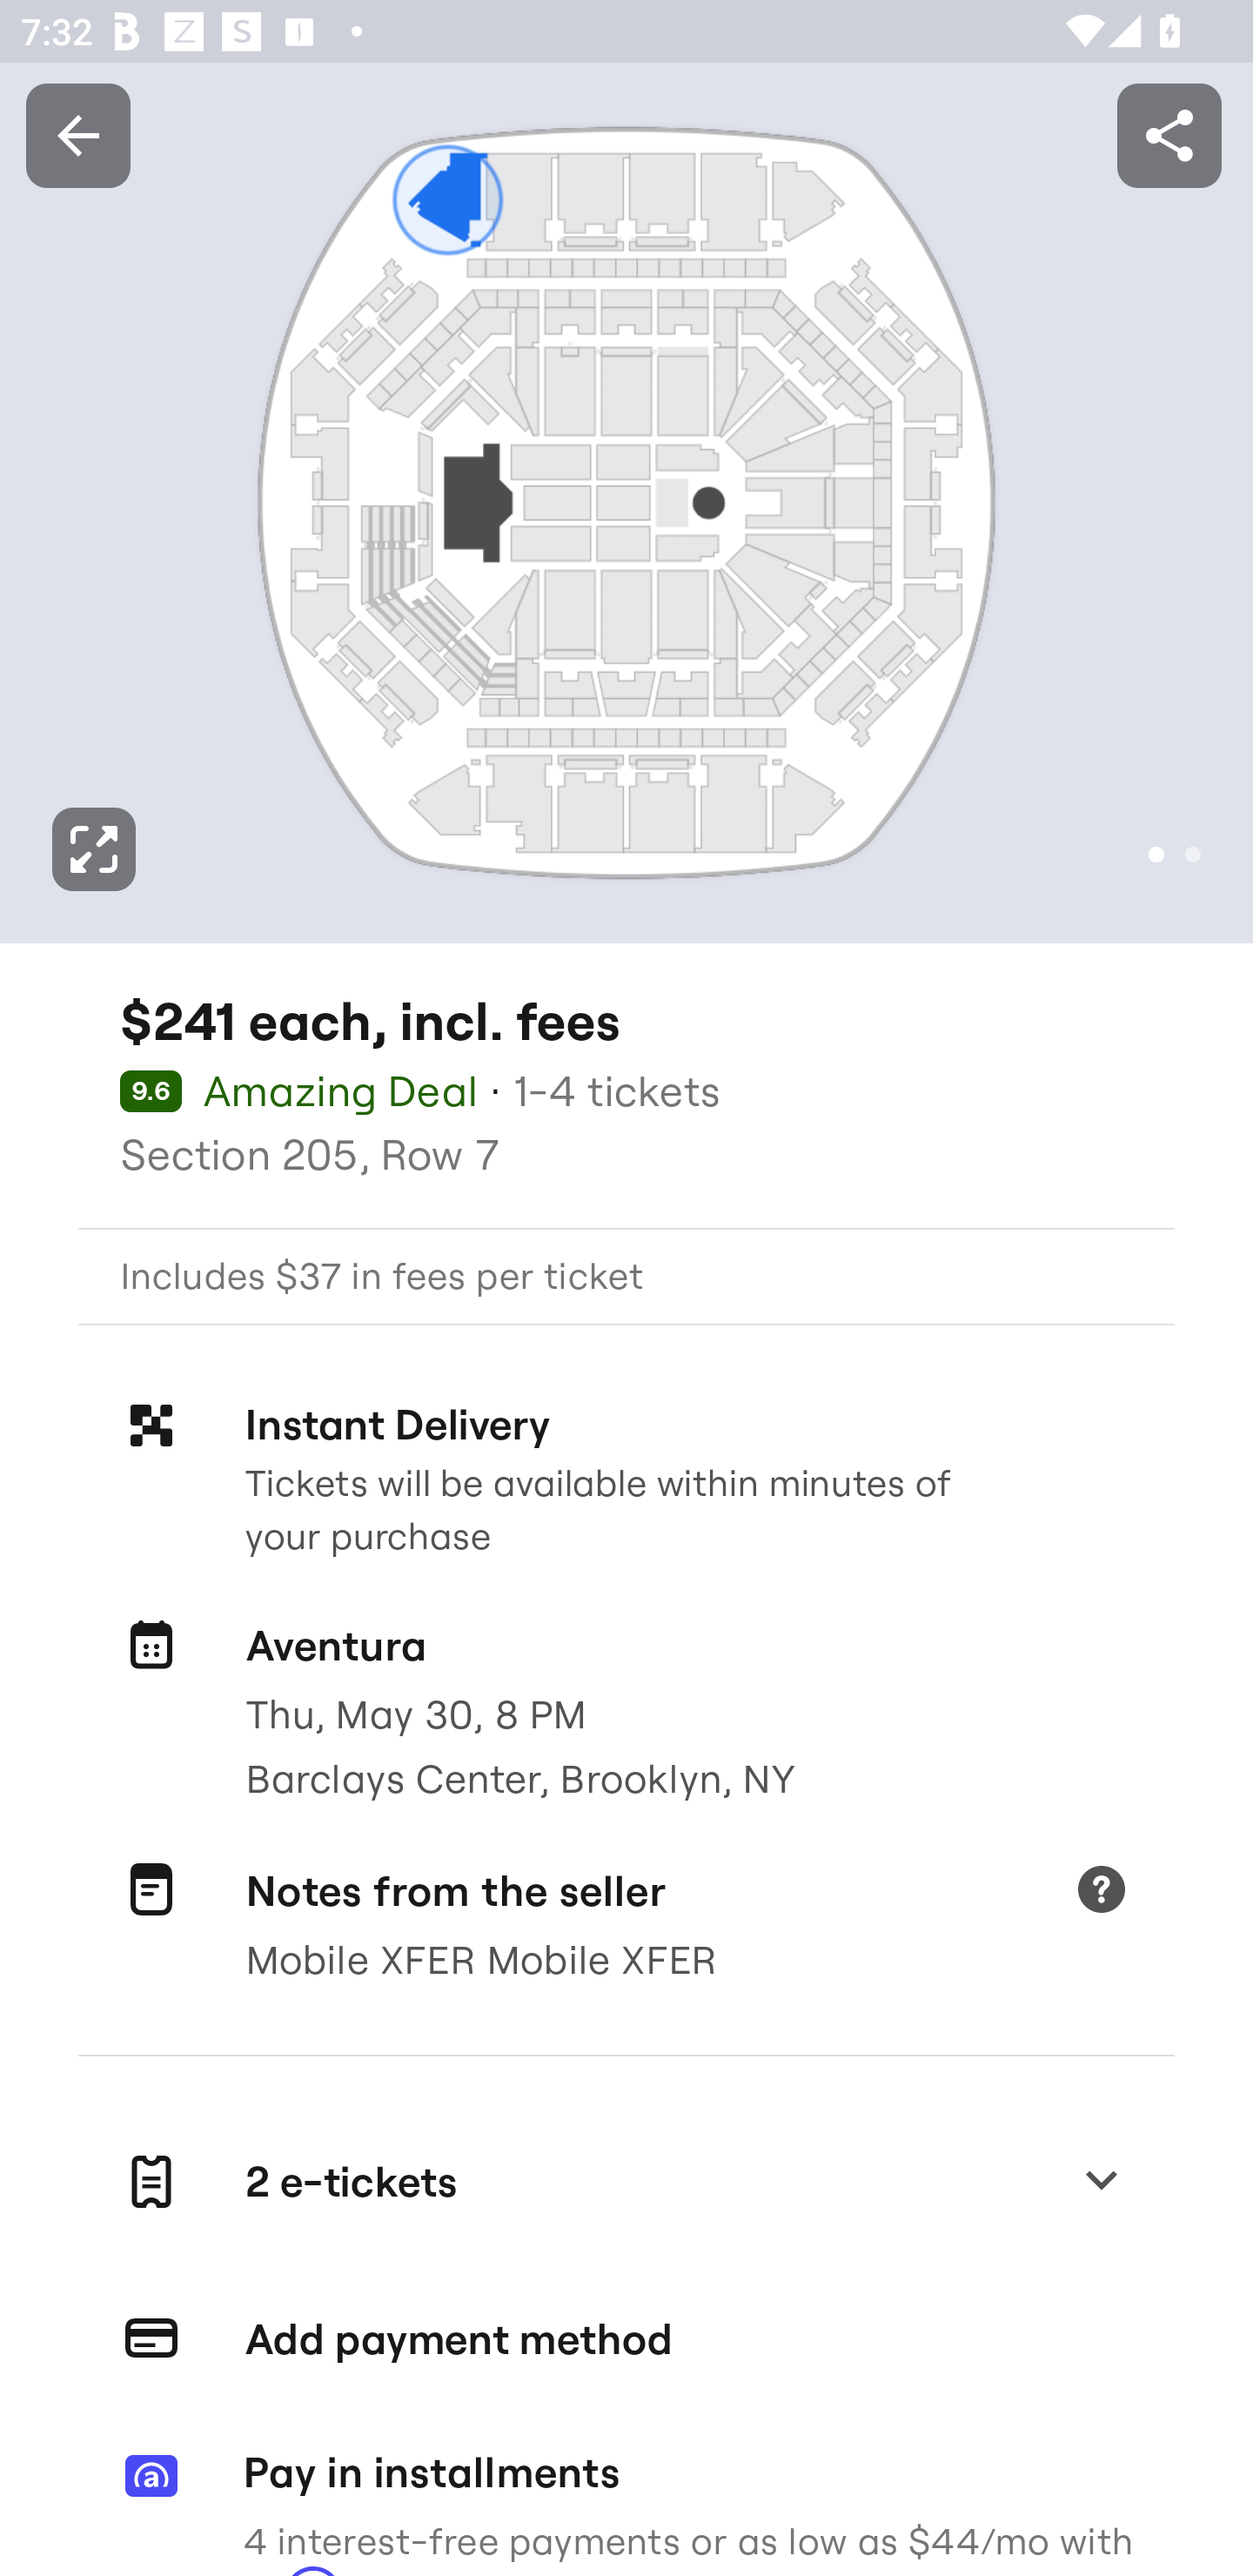 Image resolution: width=1253 pixels, height=2576 pixels. Describe the element at coordinates (77, 134) in the screenshot. I see `Back` at that location.